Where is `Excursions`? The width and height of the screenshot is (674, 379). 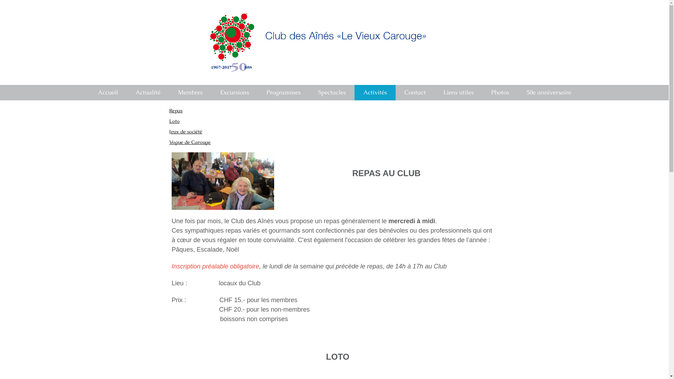 Excursions is located at coordinates (234, 93).